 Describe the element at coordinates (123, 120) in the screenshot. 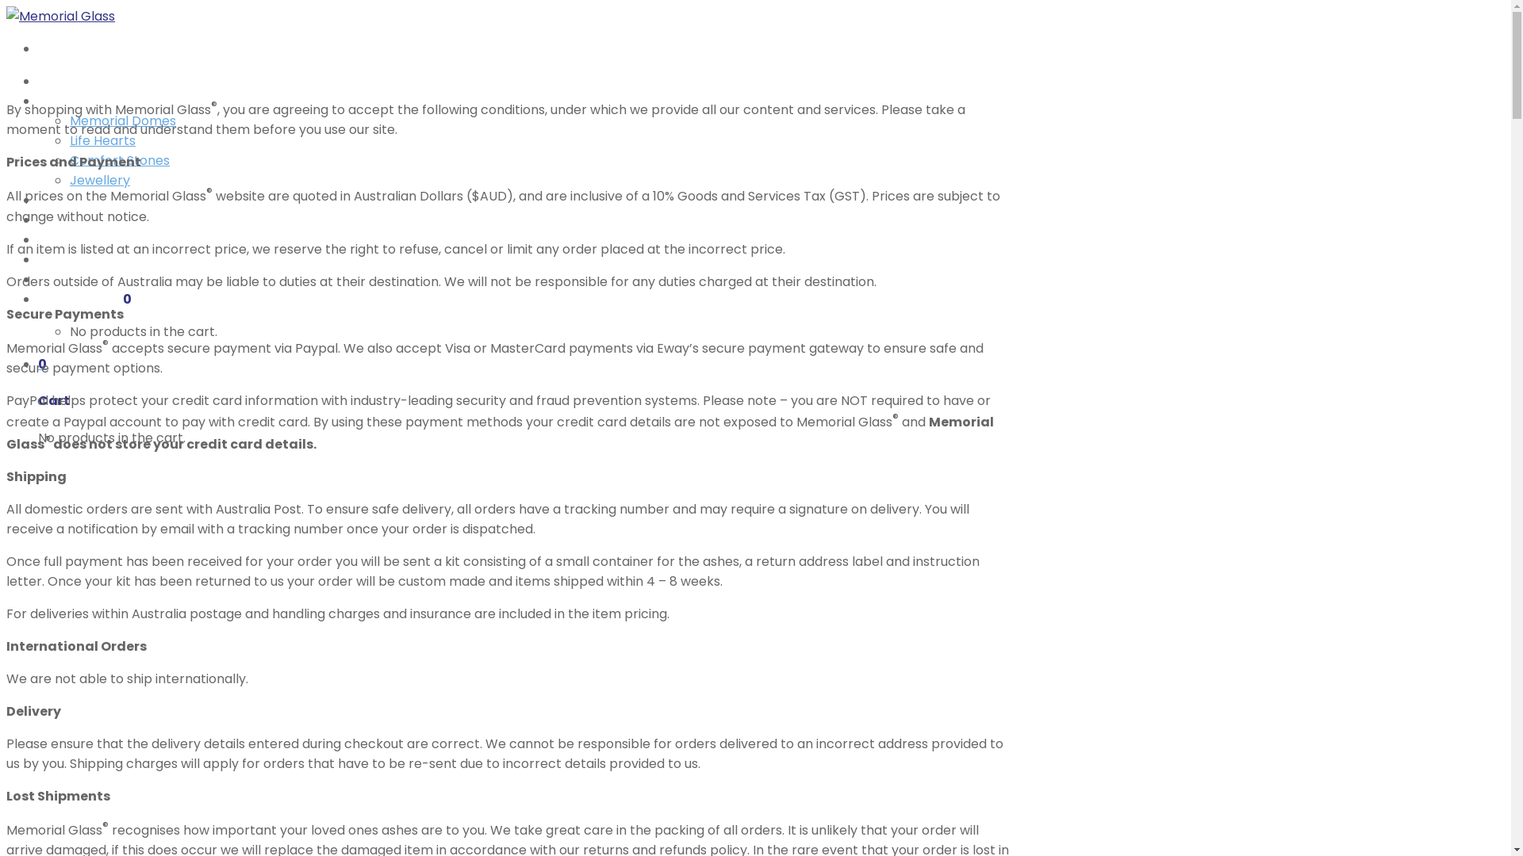

I see `Memorial Domes` at that location.